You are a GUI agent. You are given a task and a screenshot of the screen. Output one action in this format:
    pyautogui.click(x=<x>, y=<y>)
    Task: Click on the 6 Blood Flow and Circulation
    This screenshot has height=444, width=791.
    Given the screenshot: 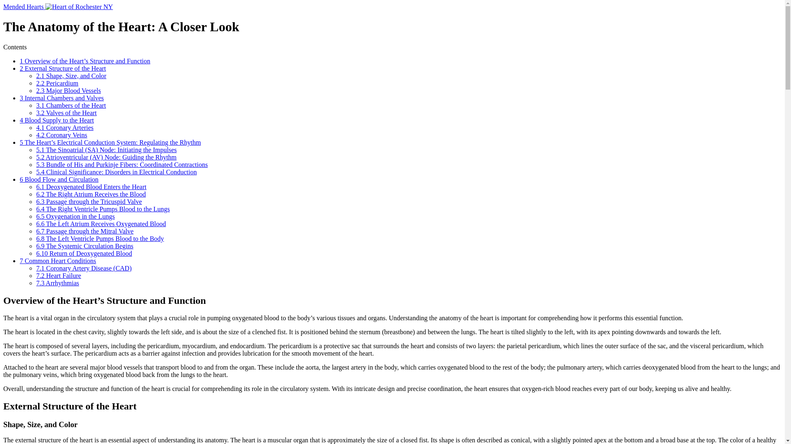 What is the action you would take?
    pyautogui.click(x=59, y=179)
    